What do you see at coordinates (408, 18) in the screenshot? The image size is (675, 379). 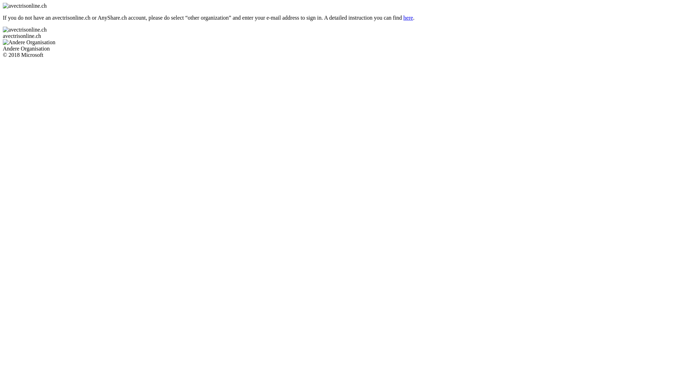 I see `here` at bounding box center [408, 18].